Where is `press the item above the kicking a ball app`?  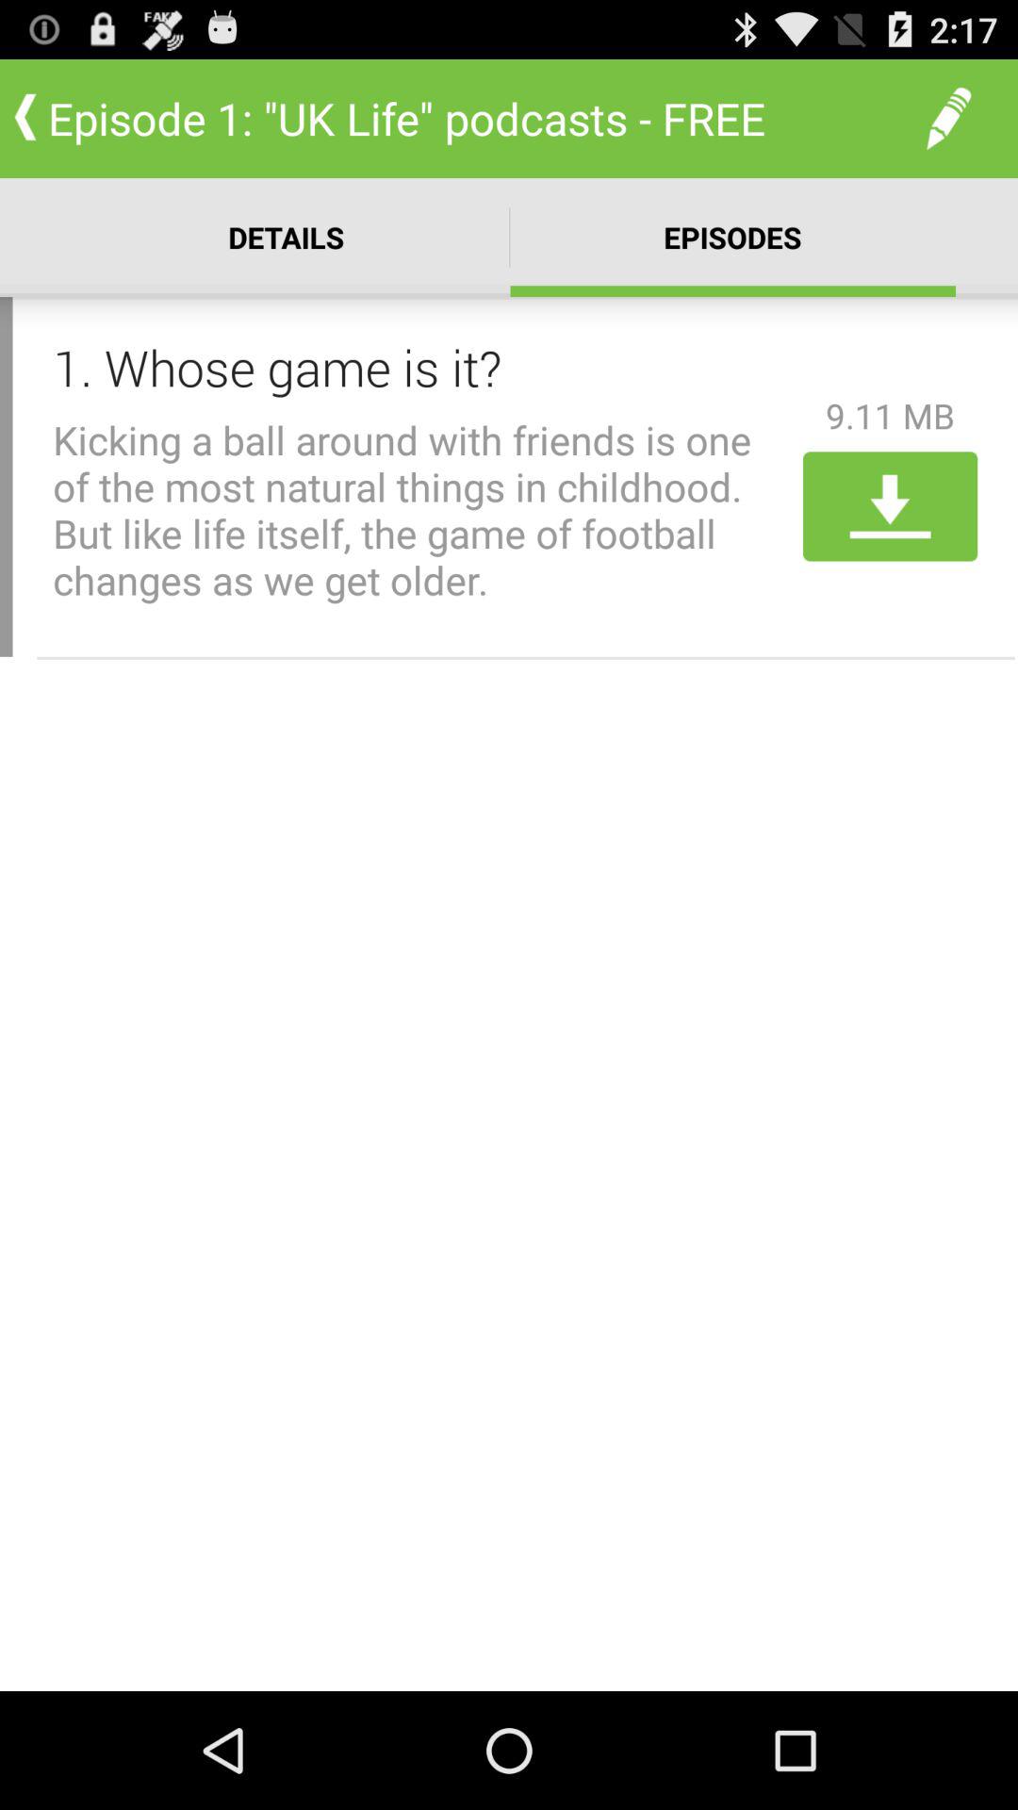 press the item above the kicking a ball app is located at coordinates (421, 367).